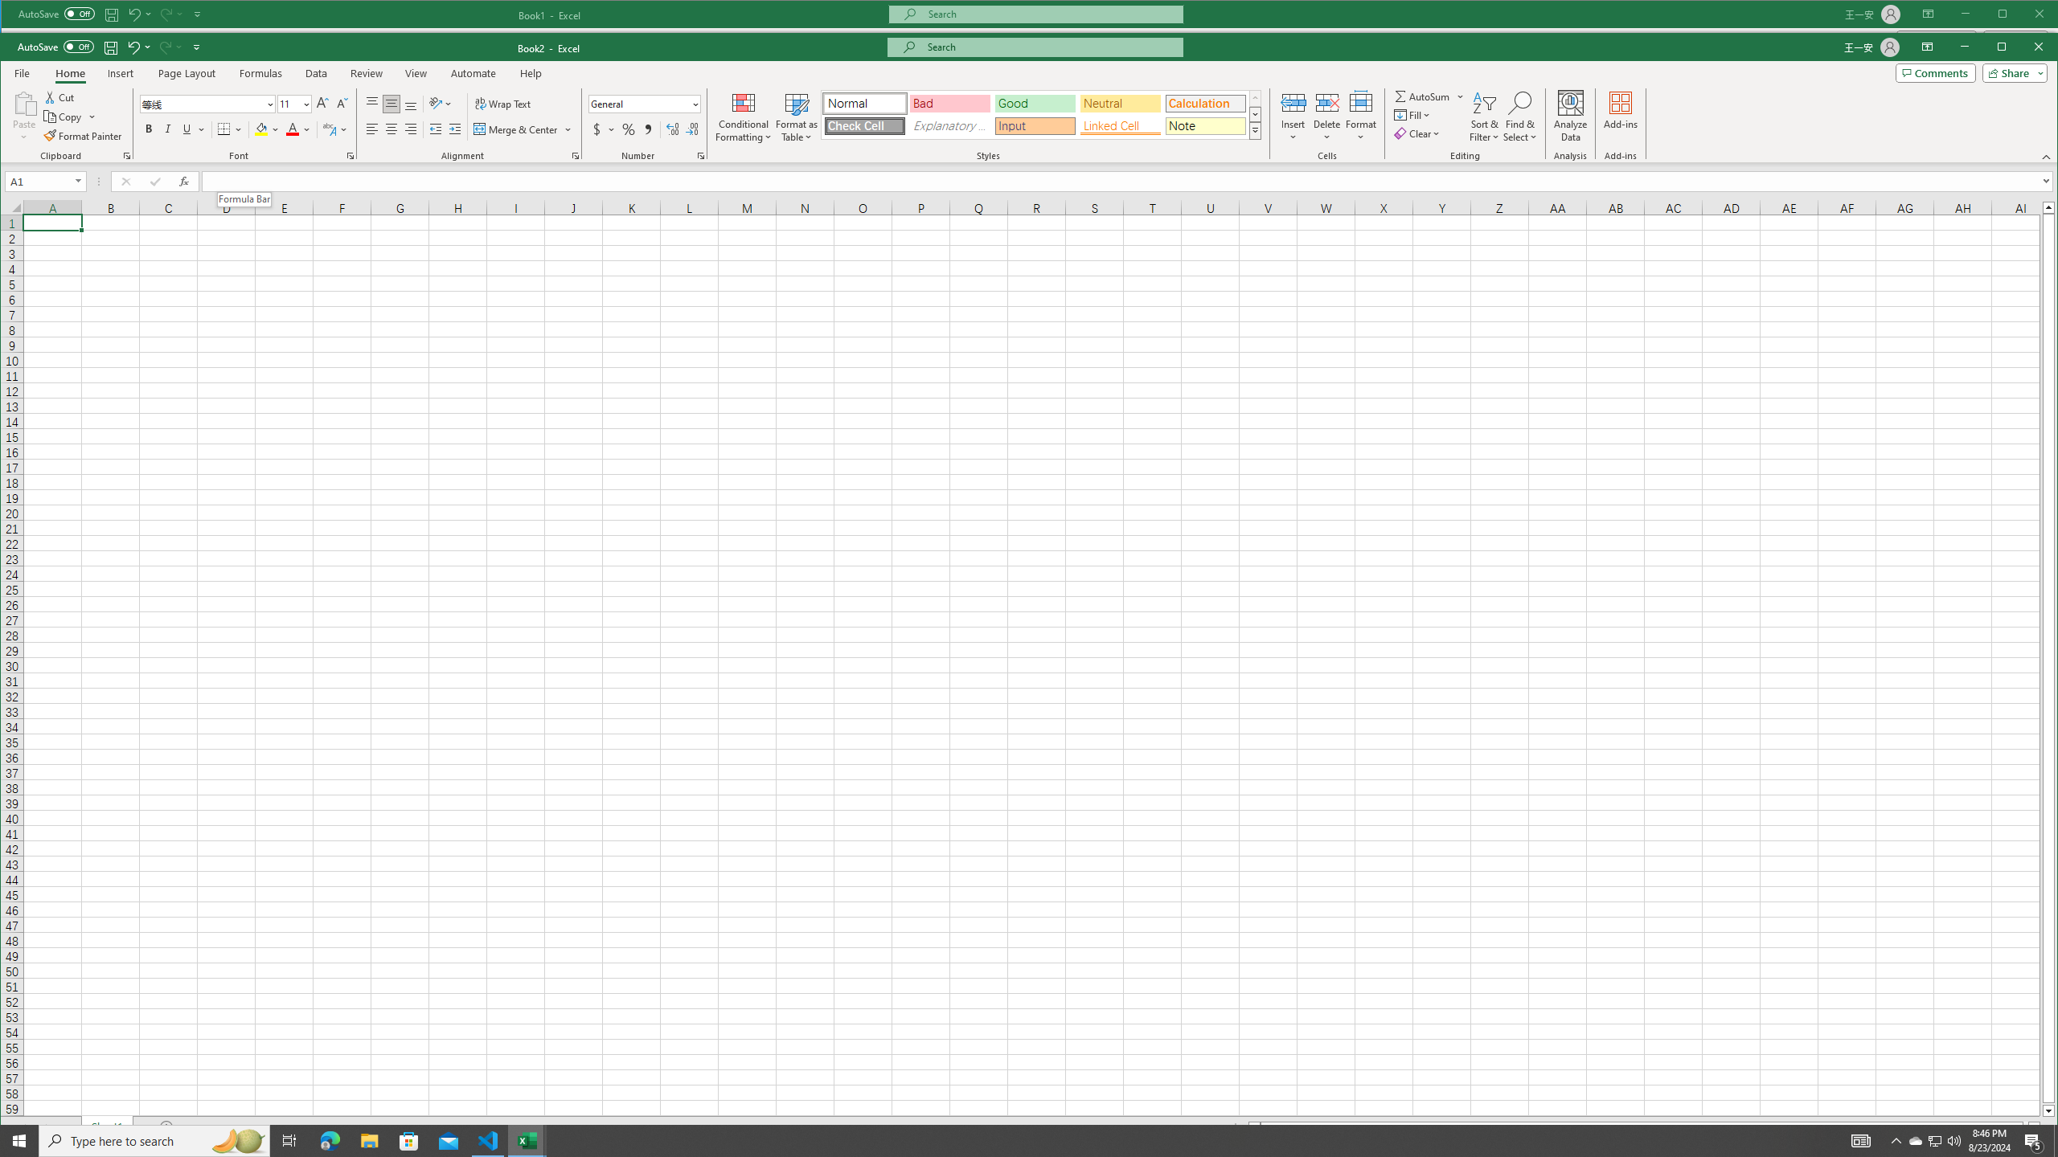 This screenshot has width=2058, height=1157. I want to click on Share, so click(2011, 73).